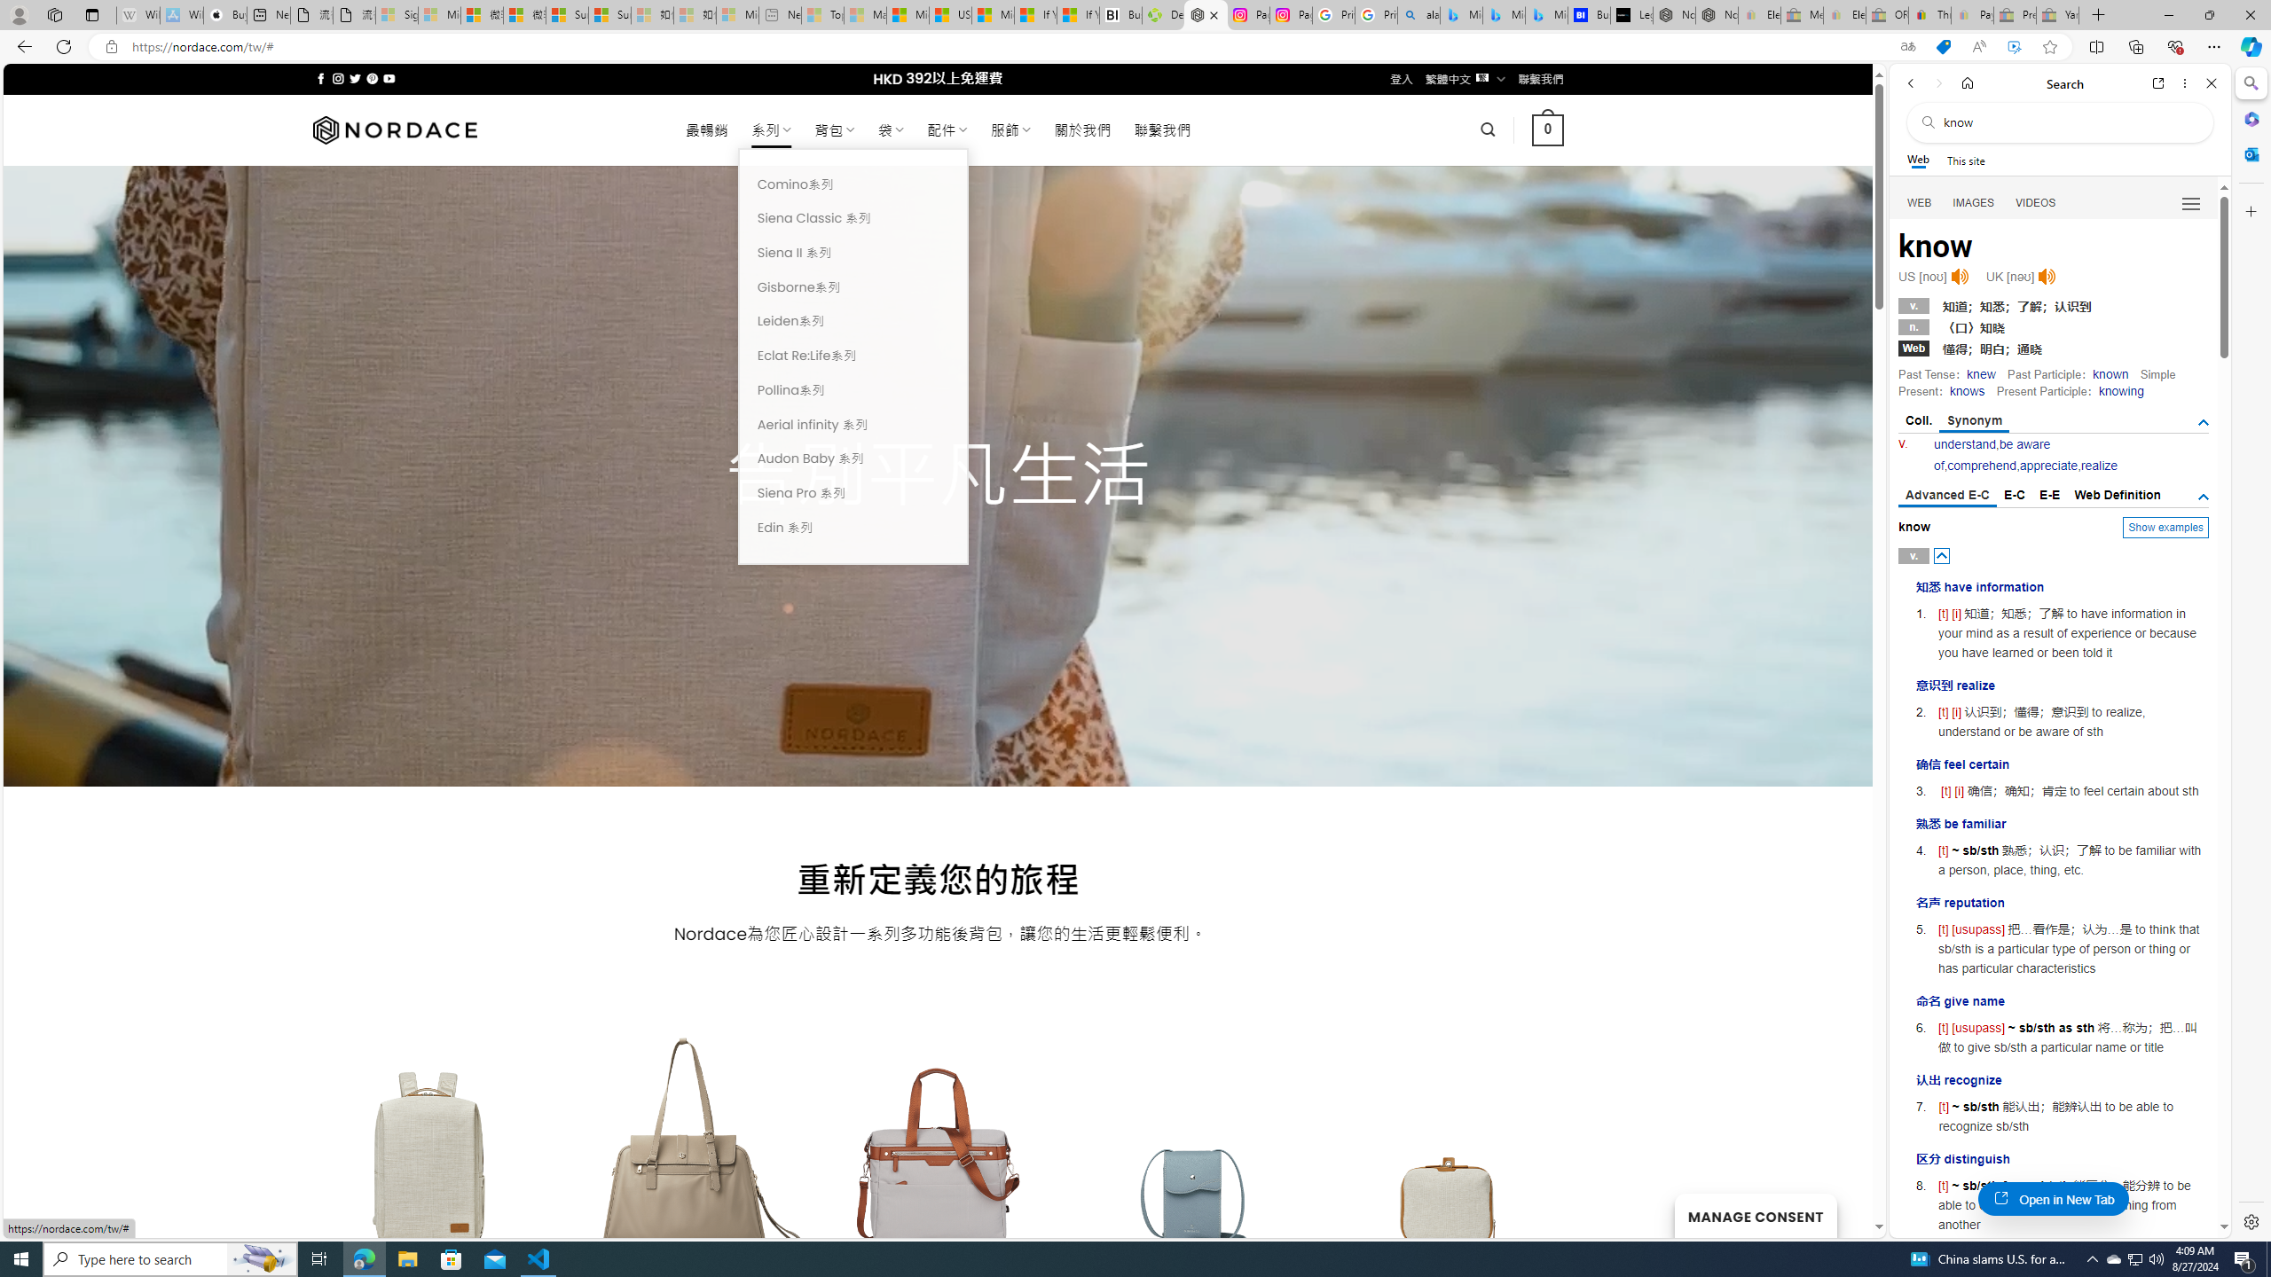 Image resolution: width=2271 pixels, height=1277 pixels. What do you see at coordinates (1981, 466) in the screenshot?
I see `comprehend` at bounding box center [1981, 466].